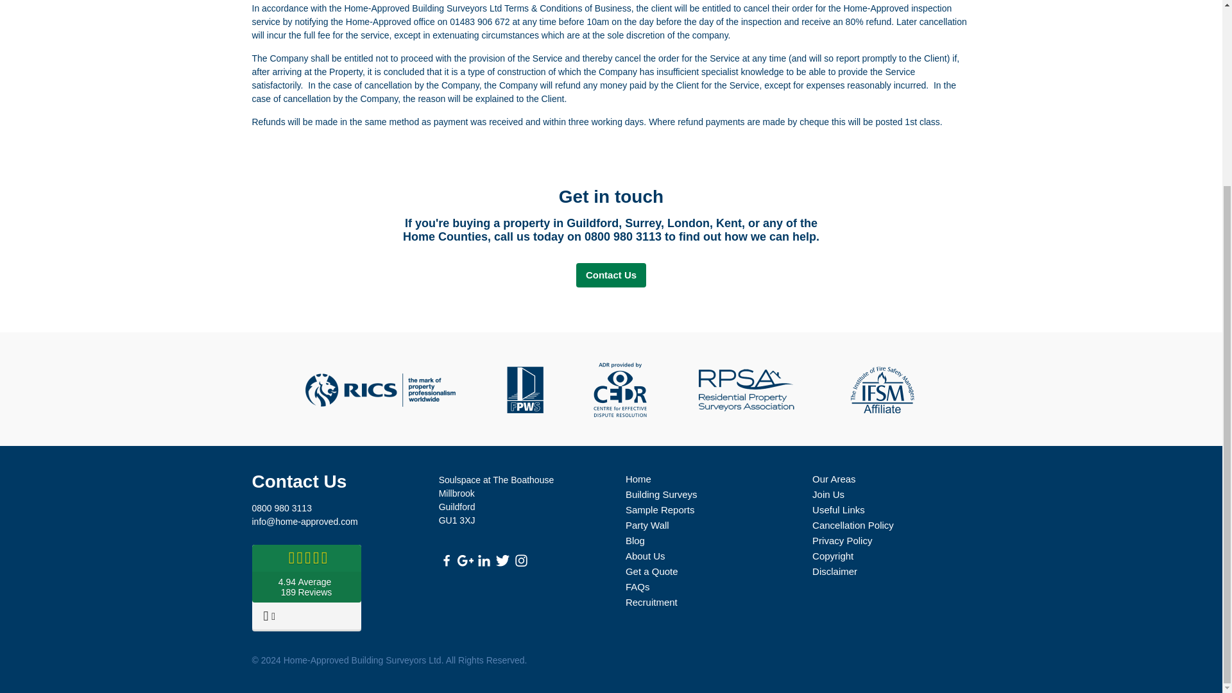 This screenshot has width=1232, height=693. What do you see at coordinates (380, 390) in the screenshot?
I see `Royal Institute of Chartered Surveyors` at bounding box center [380, 390].